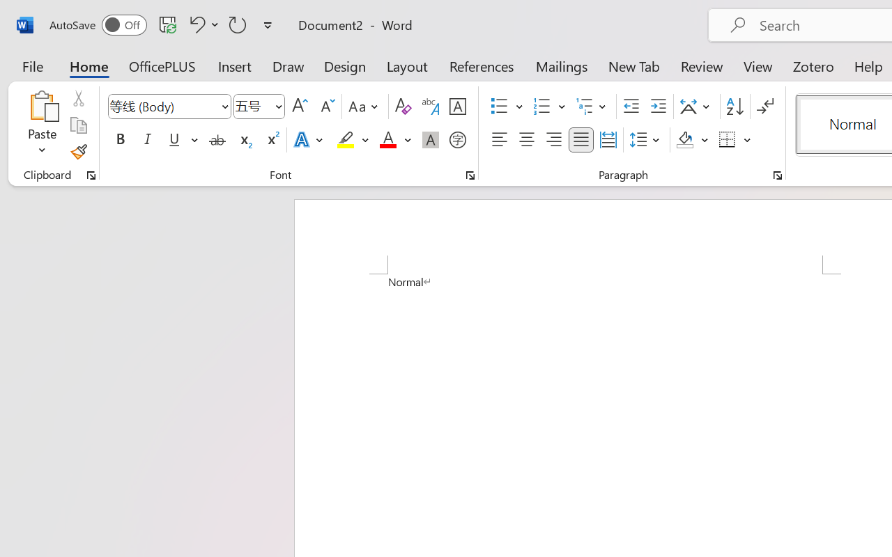 Image resolution: width=892 pixels, height=557 pixels. What do you see at coordinates (252, 106) in the screenshot?
I see `Font Size` at bounding box center [252, 106].